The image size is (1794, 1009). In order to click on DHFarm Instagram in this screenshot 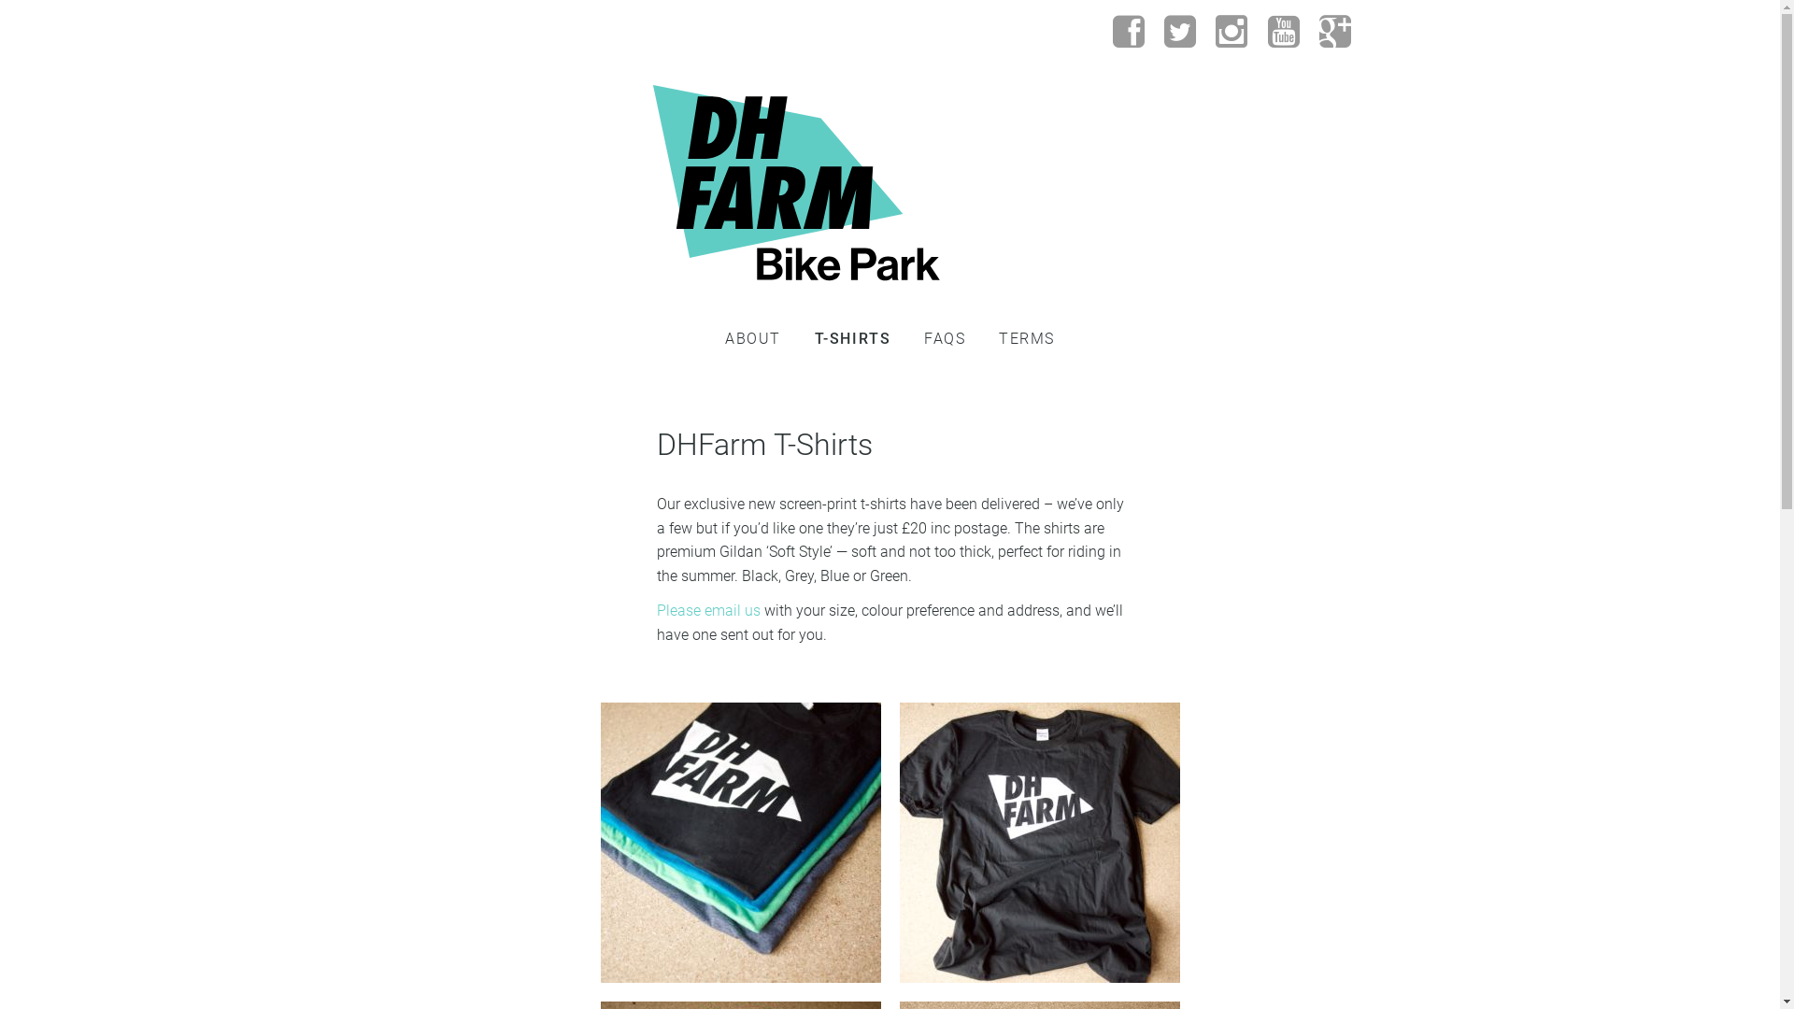, I will do `click(1232, 32)`.